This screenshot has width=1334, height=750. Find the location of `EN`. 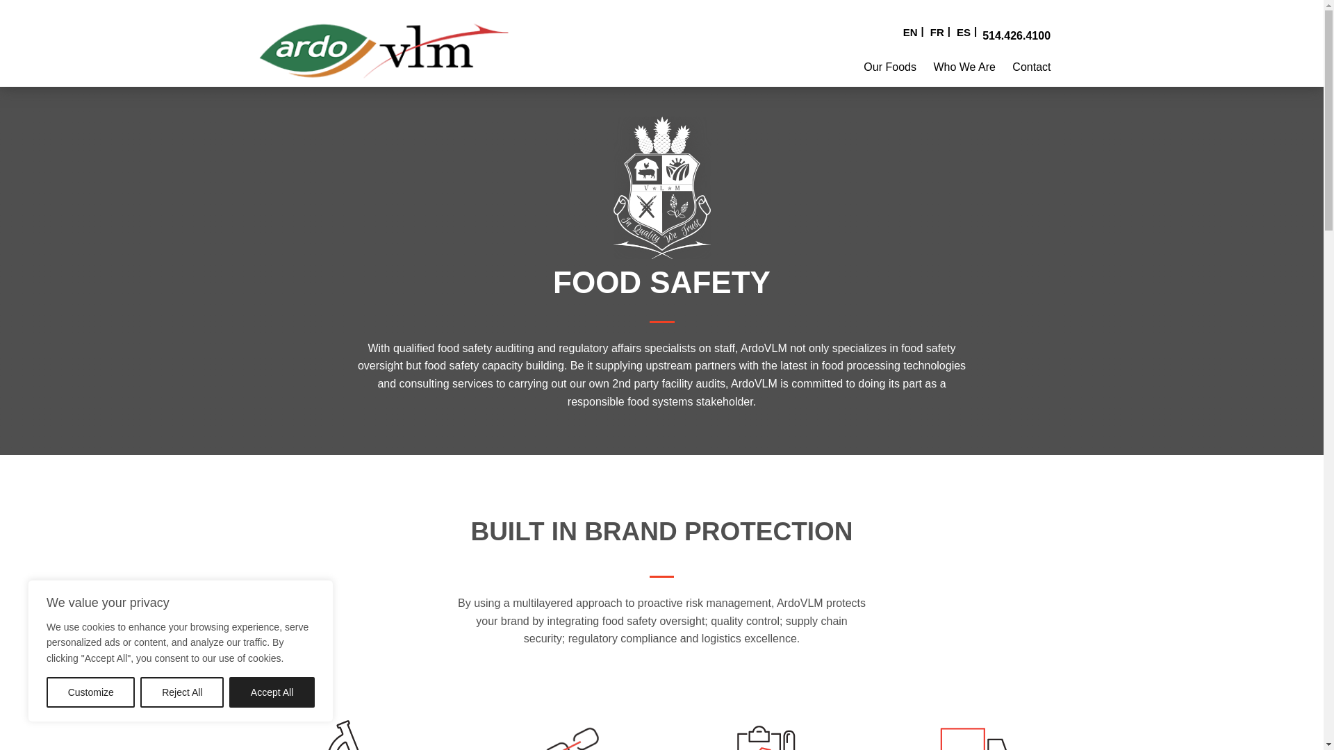

EN is located at coordinates (914, 31).